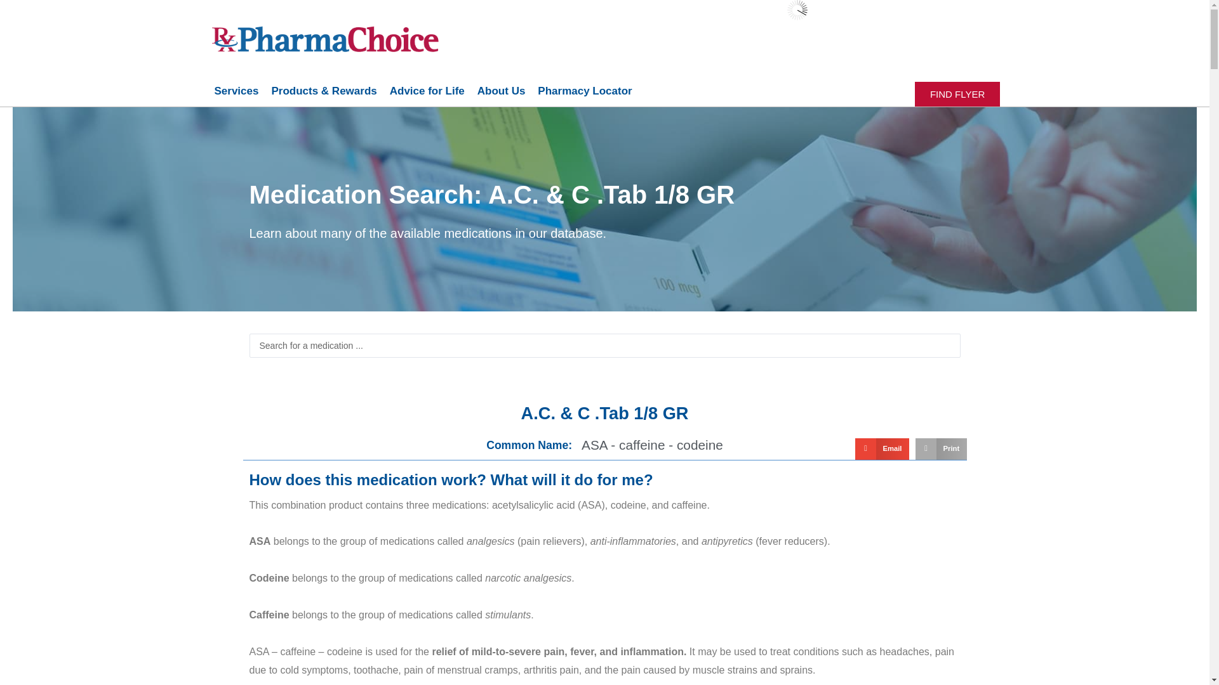 This screenshot has width=1219, height=685. What do you see at coordinates (584, 91) in the screenshot?
I see `Pharmacy Locator` at bounding box center [584, 91].